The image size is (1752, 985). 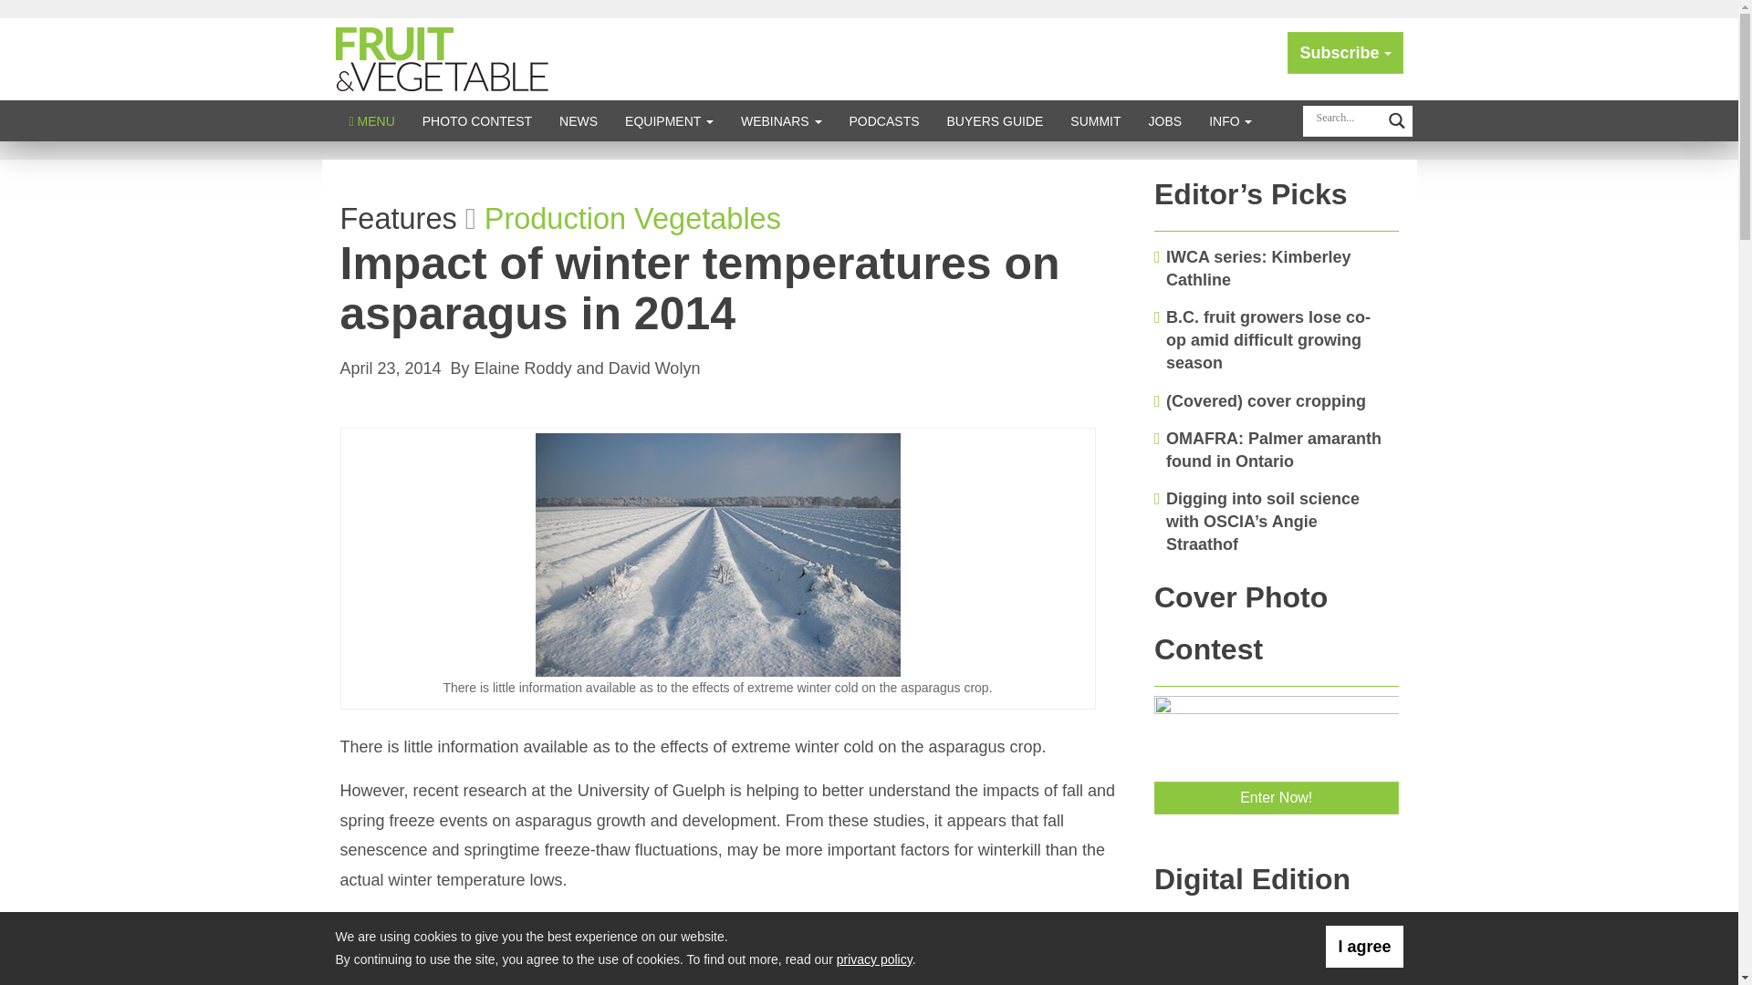 What do you see at coordinates (1230, 120) in the screenshot?
I see `INFO` at bounding box center [1230, 120].